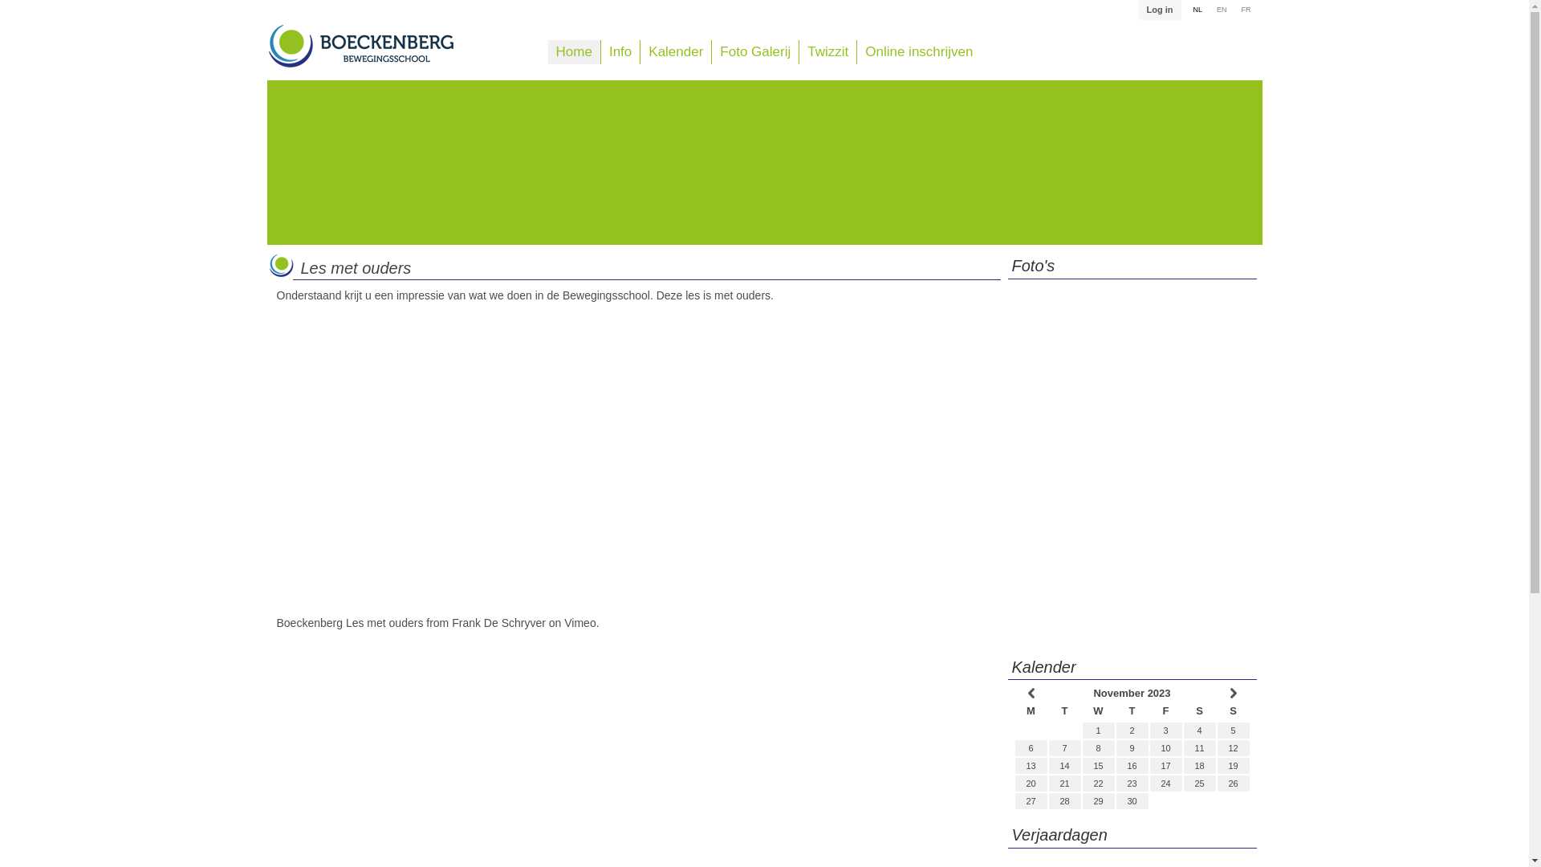 The height and width of the screenshot is (867, 1541). What do you see at coordinates (755, 52) in the screenshot?
I see `Foto Galerij` at bounding box center [755, 52].